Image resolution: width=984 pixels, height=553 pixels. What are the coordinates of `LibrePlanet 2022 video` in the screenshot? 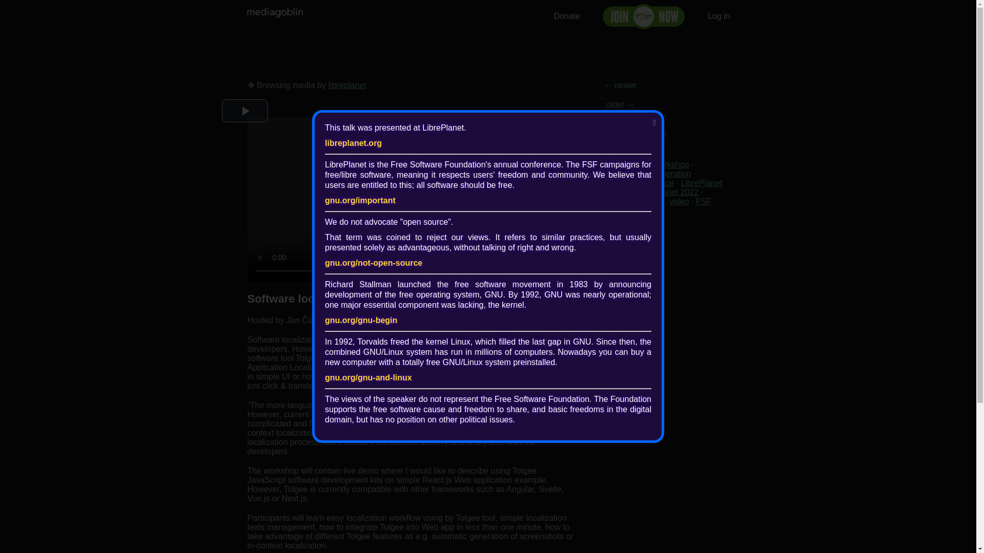 It's located at (656, 187).